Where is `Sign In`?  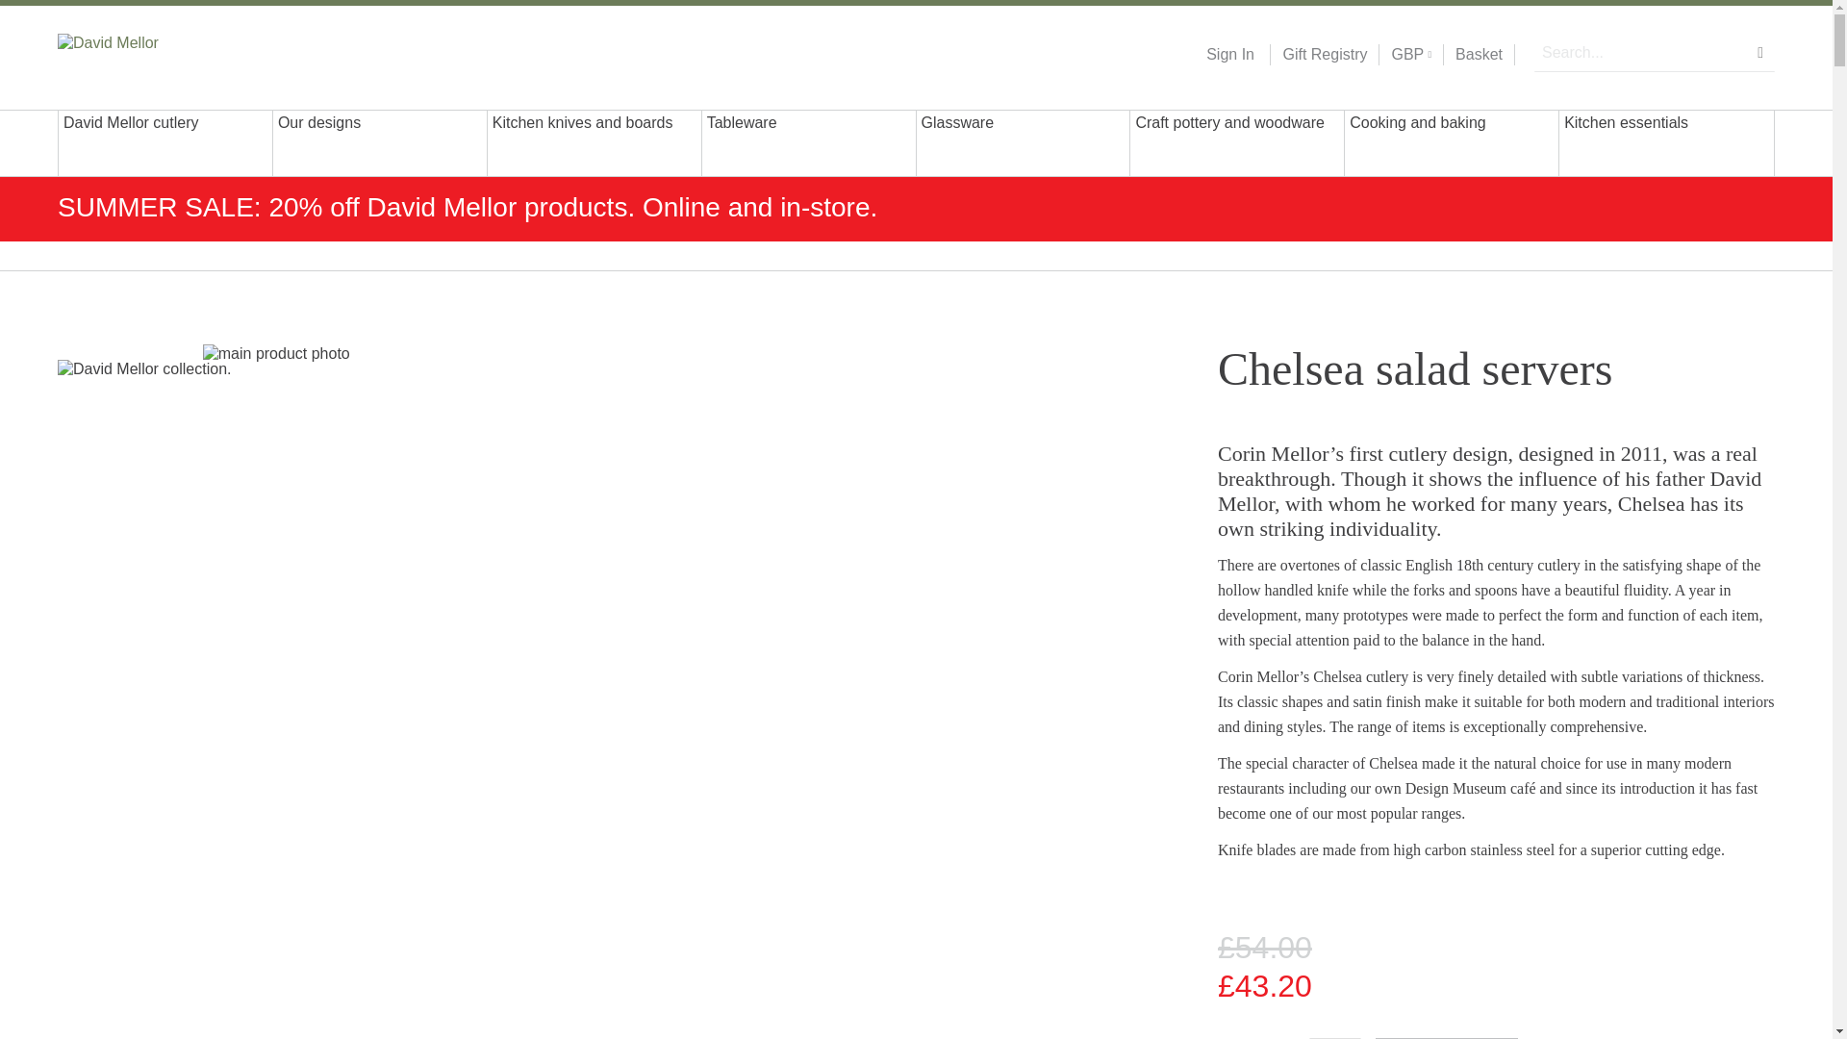
Sign In is located at coordinates (1229, 55).